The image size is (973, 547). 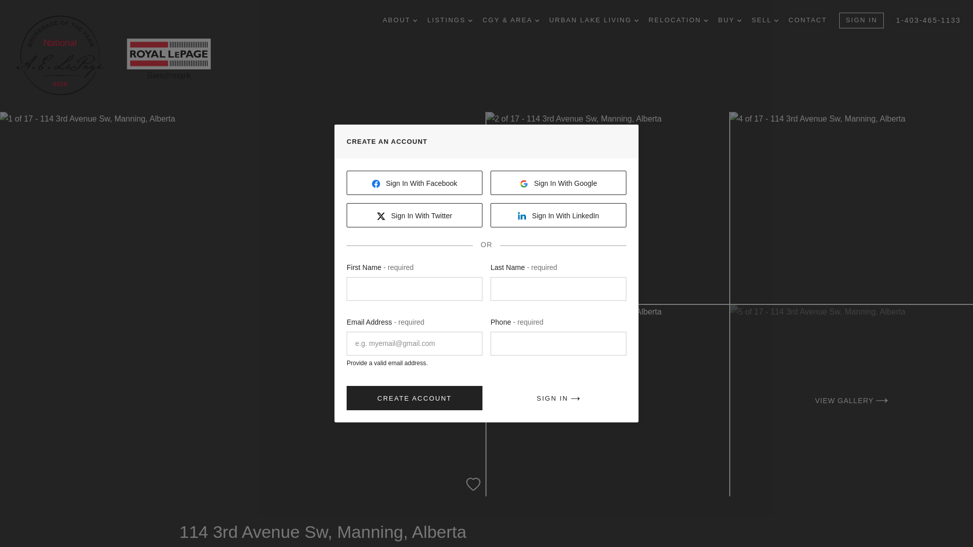 What do you see at coordinates (776, 20) in the screenshot?
I see `DROPDOWN ARROW` at bounding box center [776, 20].